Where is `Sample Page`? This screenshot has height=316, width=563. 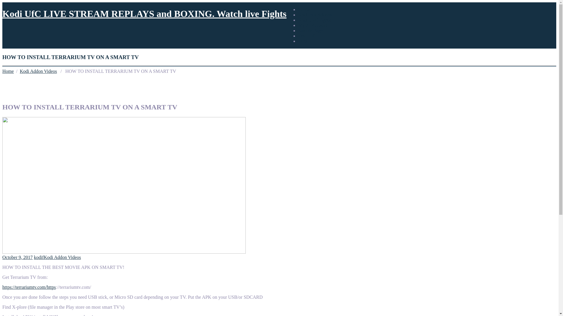 Sample Page is located at coordinates (310, 30).